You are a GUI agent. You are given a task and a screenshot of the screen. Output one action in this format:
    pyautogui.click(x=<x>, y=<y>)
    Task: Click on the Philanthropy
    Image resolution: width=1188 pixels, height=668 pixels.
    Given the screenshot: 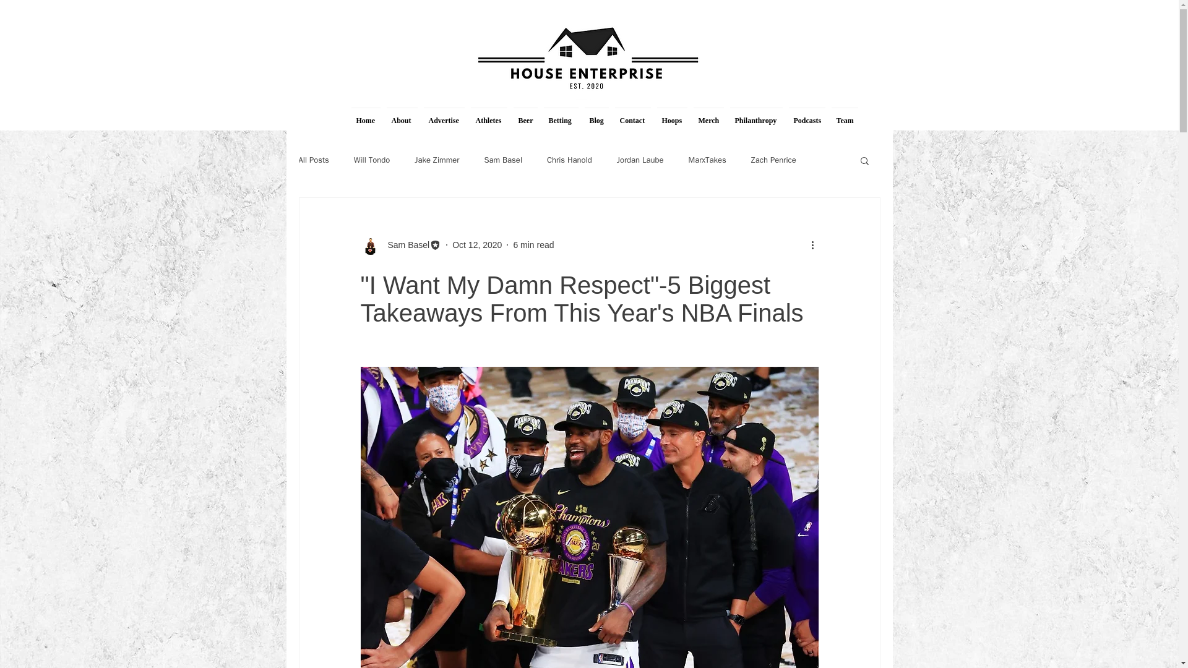 What is the action you would take?
    pyautogui.click(x=755, y=115)
    